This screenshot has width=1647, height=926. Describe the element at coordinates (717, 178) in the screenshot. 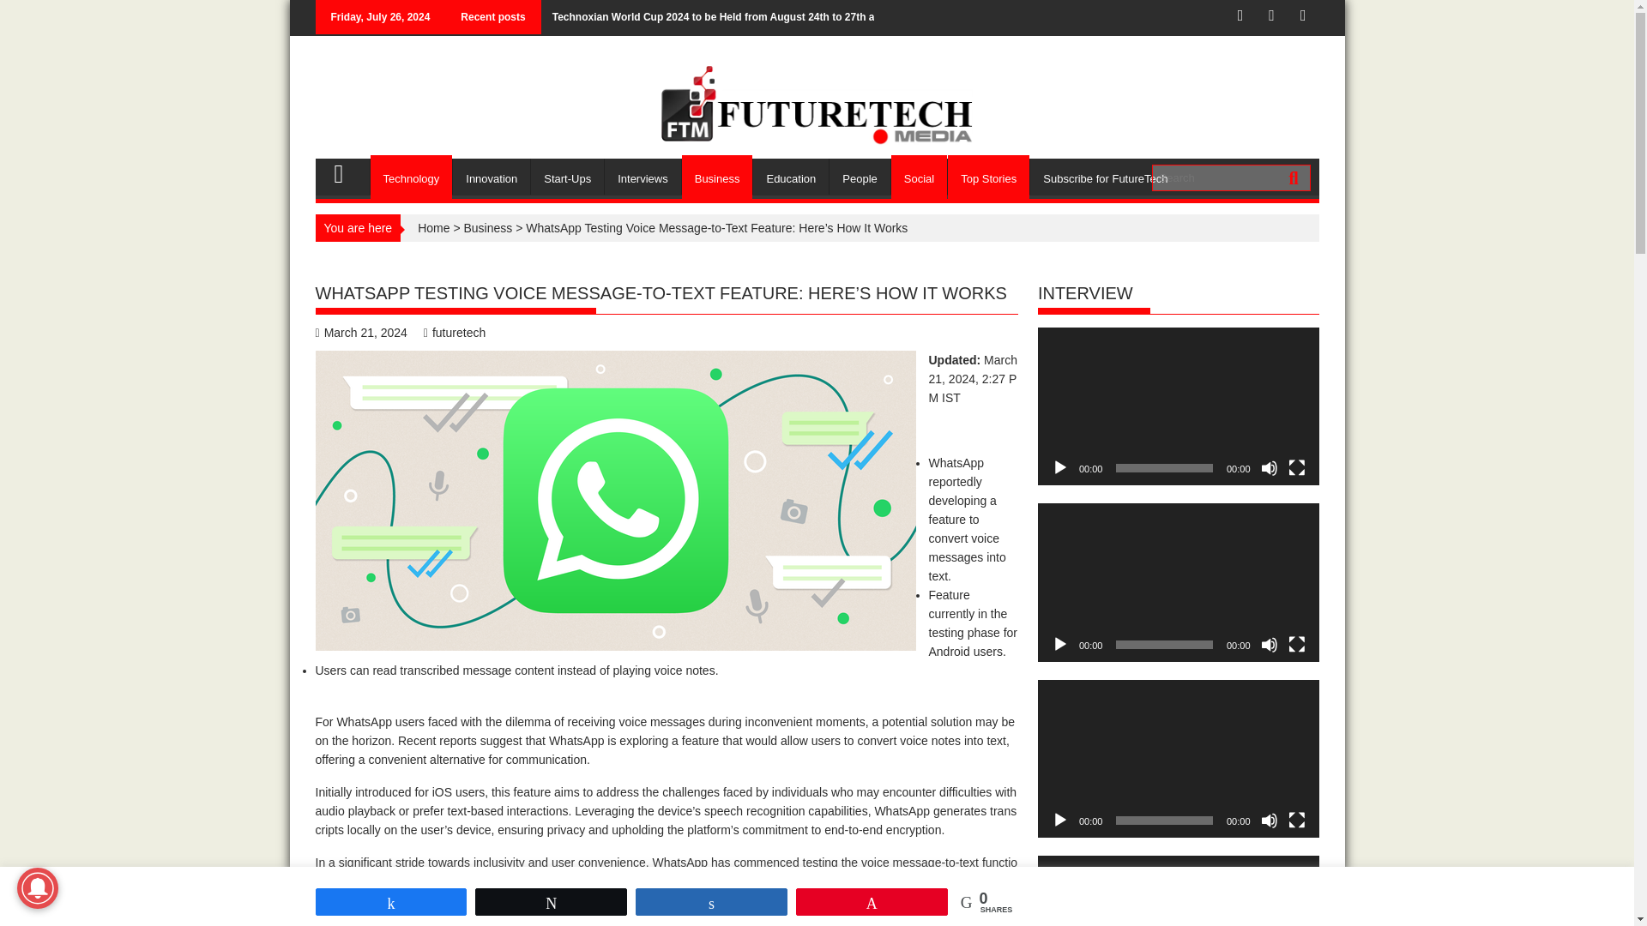

I see `Business` at that location.